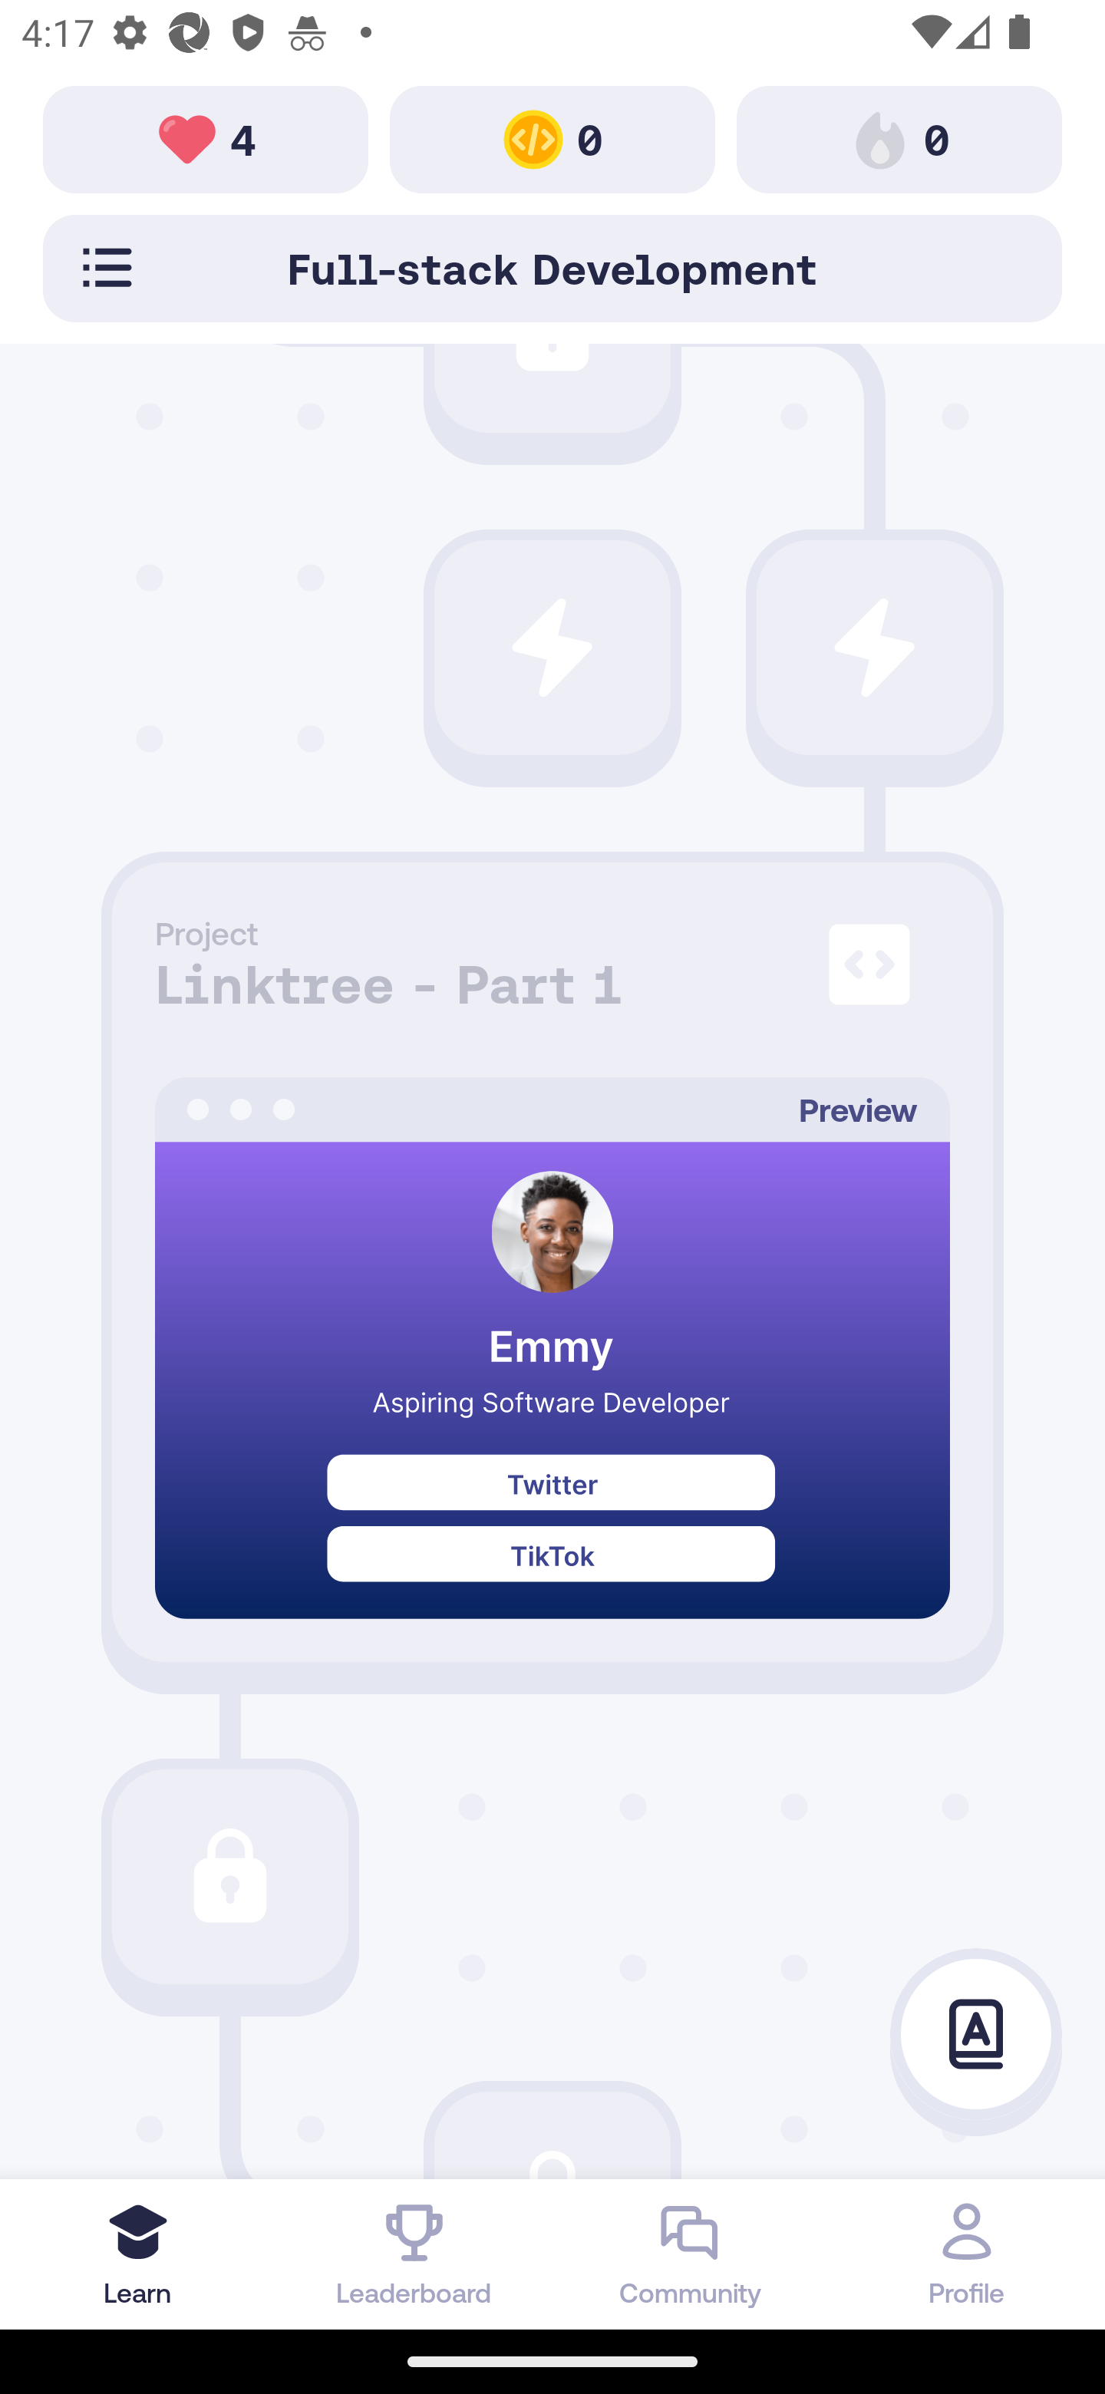 This screenshot has width=1105, height=2394. What do you see at coordinates (414, 2254) in the screenshot?
I see `Leaderboard` at bounding box center [414, 2254].